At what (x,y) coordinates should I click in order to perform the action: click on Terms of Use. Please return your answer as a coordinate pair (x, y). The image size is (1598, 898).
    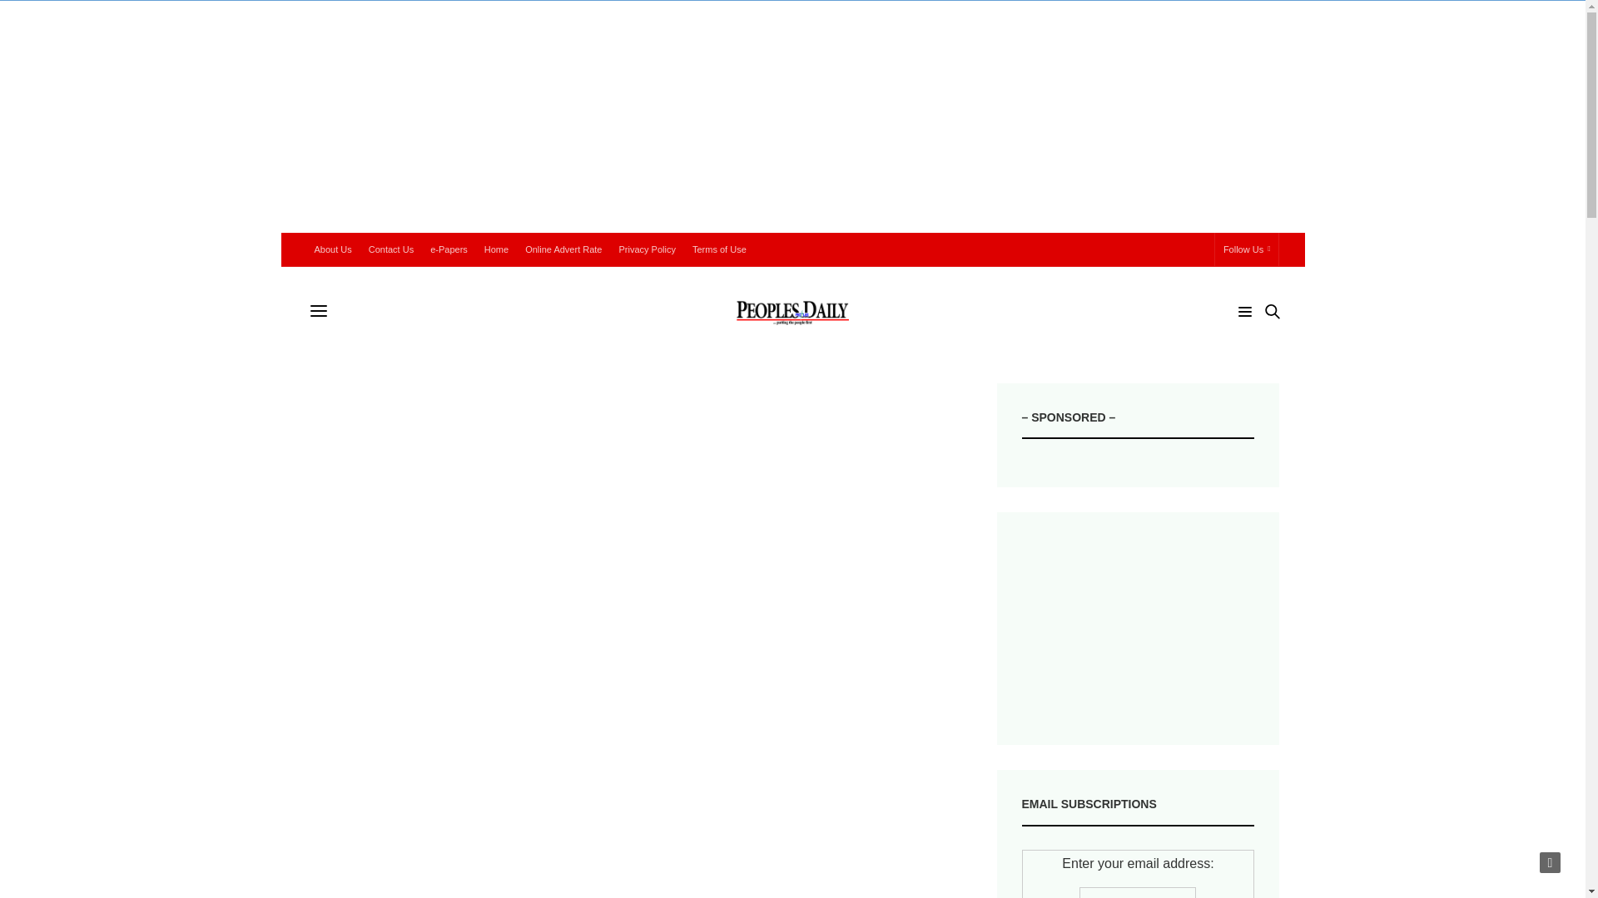
    Looking at the image, I should click on (719, 249).